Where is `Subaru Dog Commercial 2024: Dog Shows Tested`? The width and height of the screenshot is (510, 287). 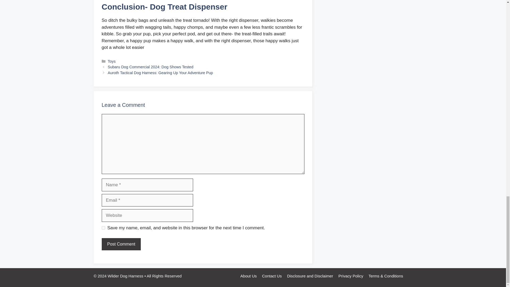 Subaru Dog Commercial 2024: Dog Shows Tested is located at coordinates (150, 67).